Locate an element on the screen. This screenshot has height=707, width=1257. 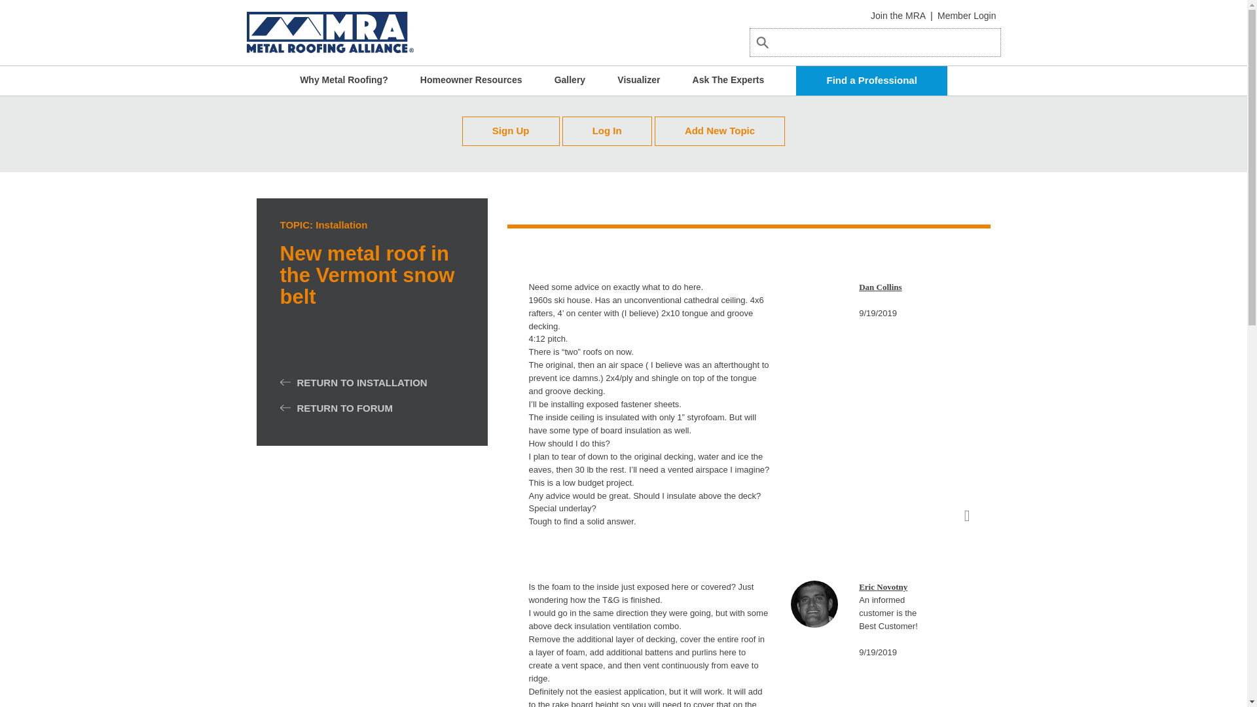
Visualizer is located at coordinates (638, 80).